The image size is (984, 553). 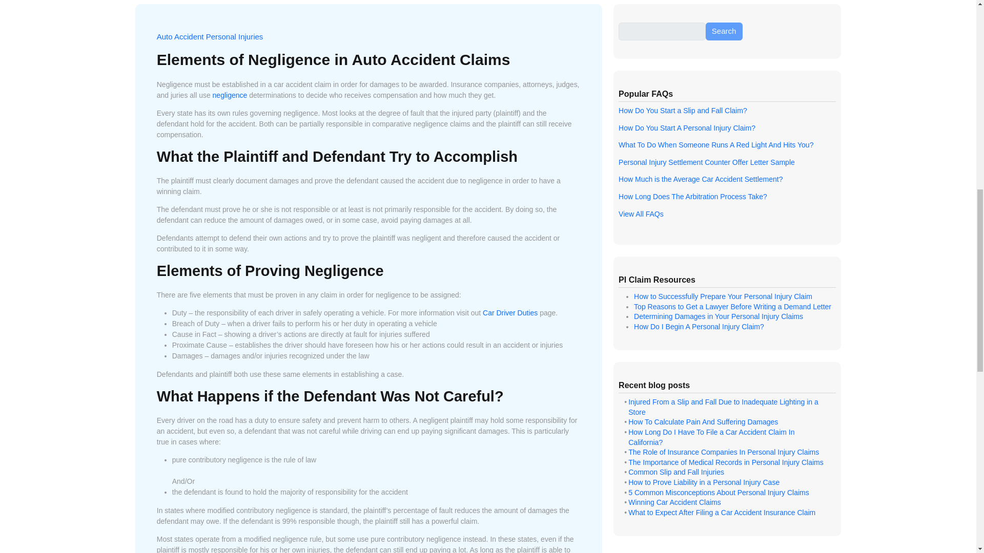 What do you see at coordinates (693, 197) in the screenshot?
I see `How Long Does The Arbitration Process Take?` at bounding box center [693, 197].